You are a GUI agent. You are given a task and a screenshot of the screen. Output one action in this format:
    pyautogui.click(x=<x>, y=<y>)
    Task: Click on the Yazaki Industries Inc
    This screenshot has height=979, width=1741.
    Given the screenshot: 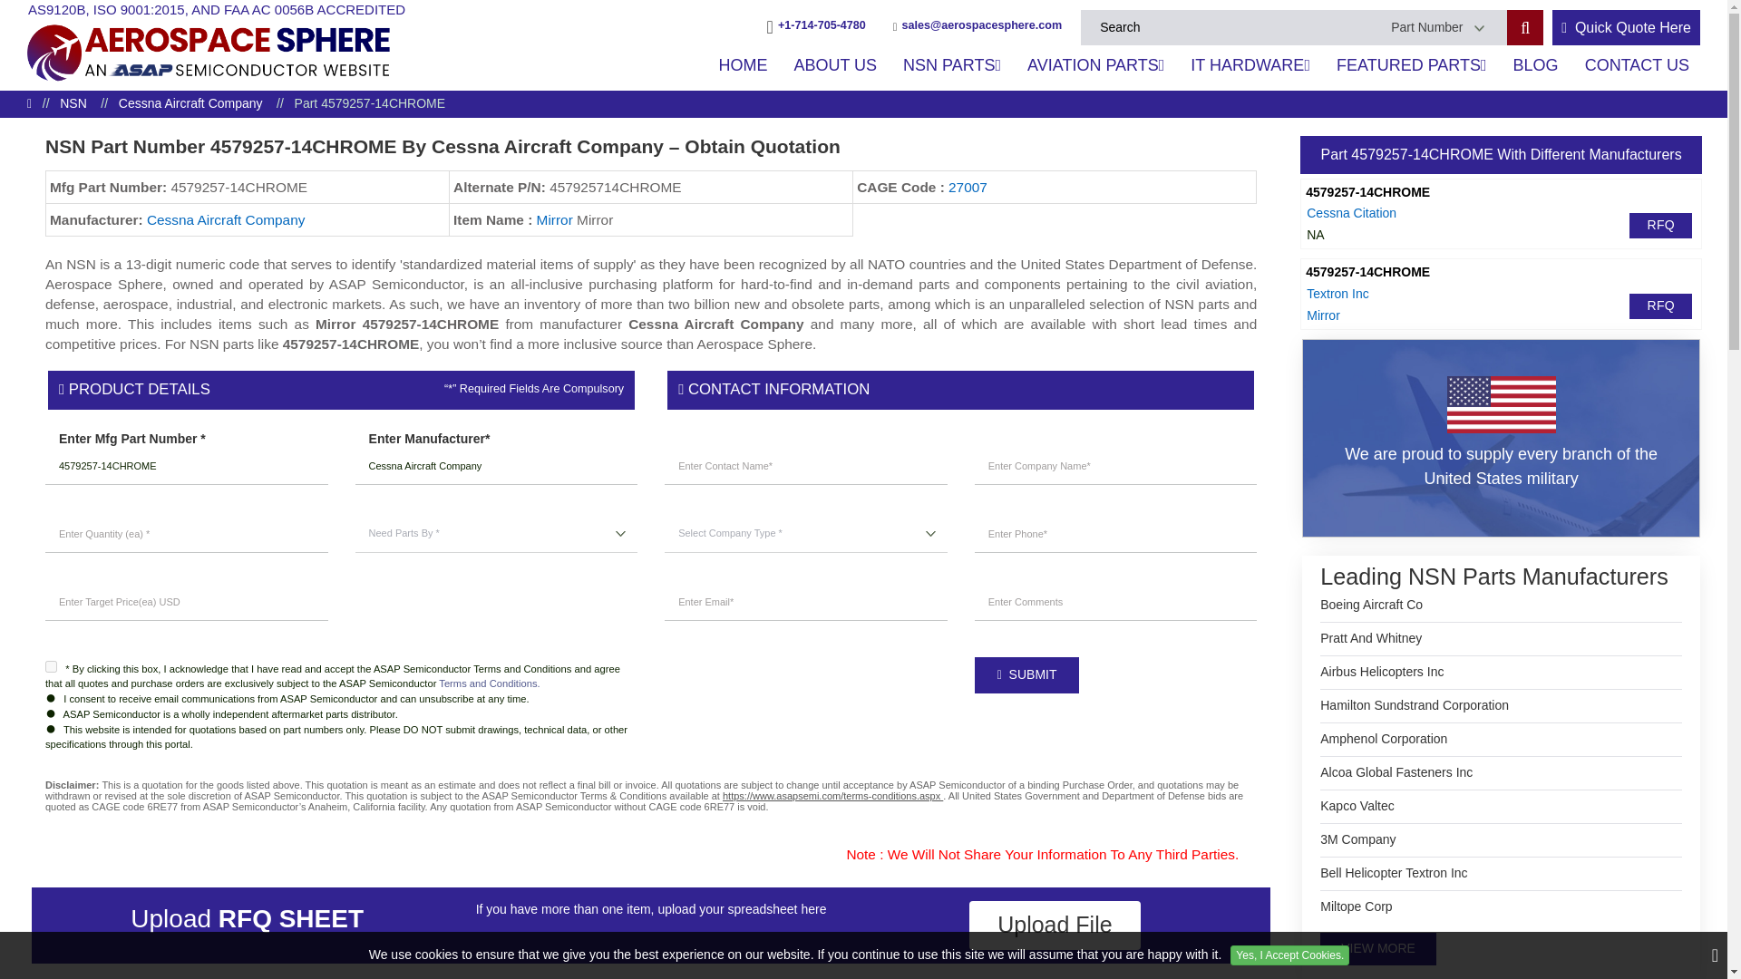 What is the action you would take?
    pyautogui.click(x=1383, y=740)
    